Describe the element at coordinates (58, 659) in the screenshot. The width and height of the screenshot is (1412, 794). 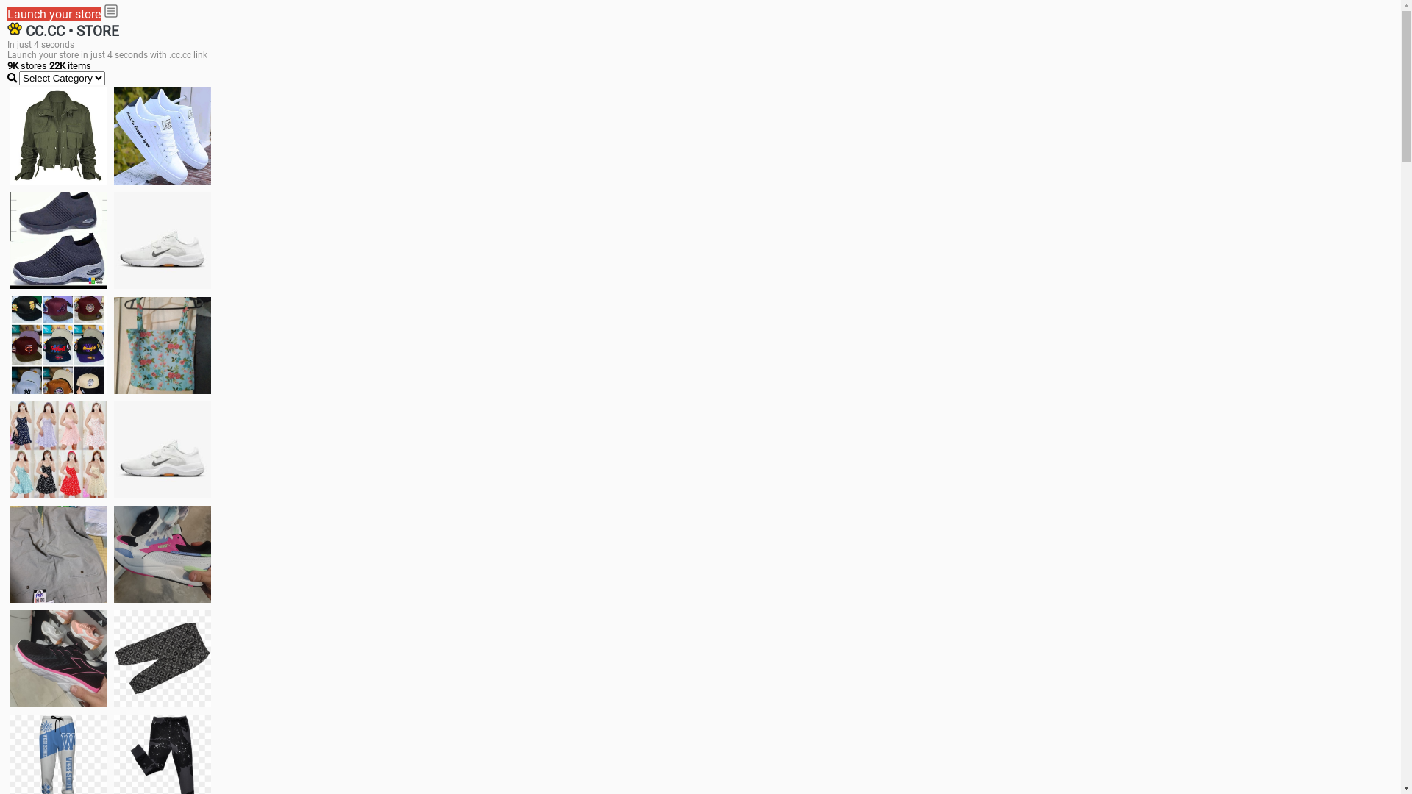
I see `Zapatillas` at that location.